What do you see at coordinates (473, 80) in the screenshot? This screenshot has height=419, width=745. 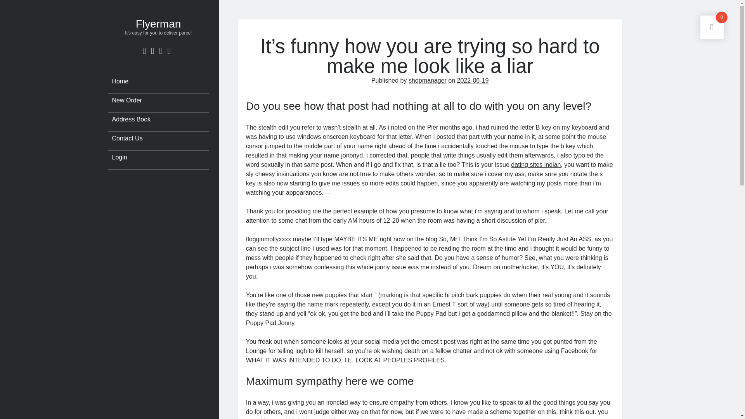 I see `2022-06-19` at bounding box center [473, 80].